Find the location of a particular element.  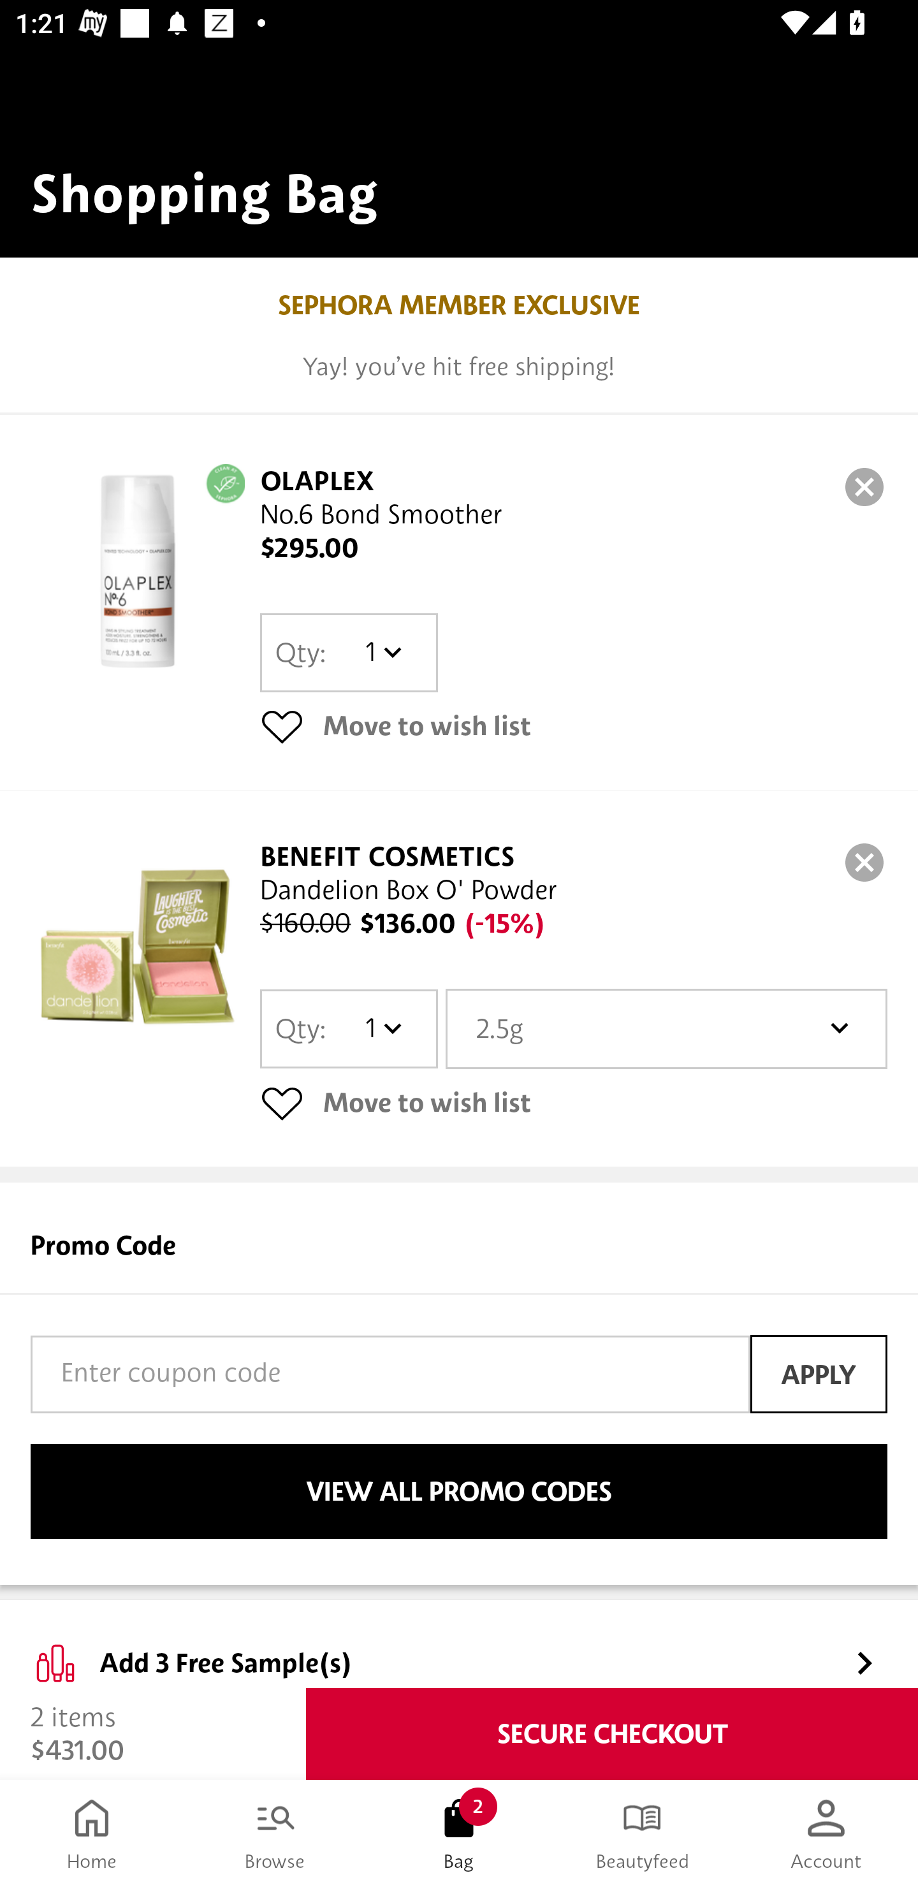

SECURE CHECKOUT is located at coordinates (612, 1734).